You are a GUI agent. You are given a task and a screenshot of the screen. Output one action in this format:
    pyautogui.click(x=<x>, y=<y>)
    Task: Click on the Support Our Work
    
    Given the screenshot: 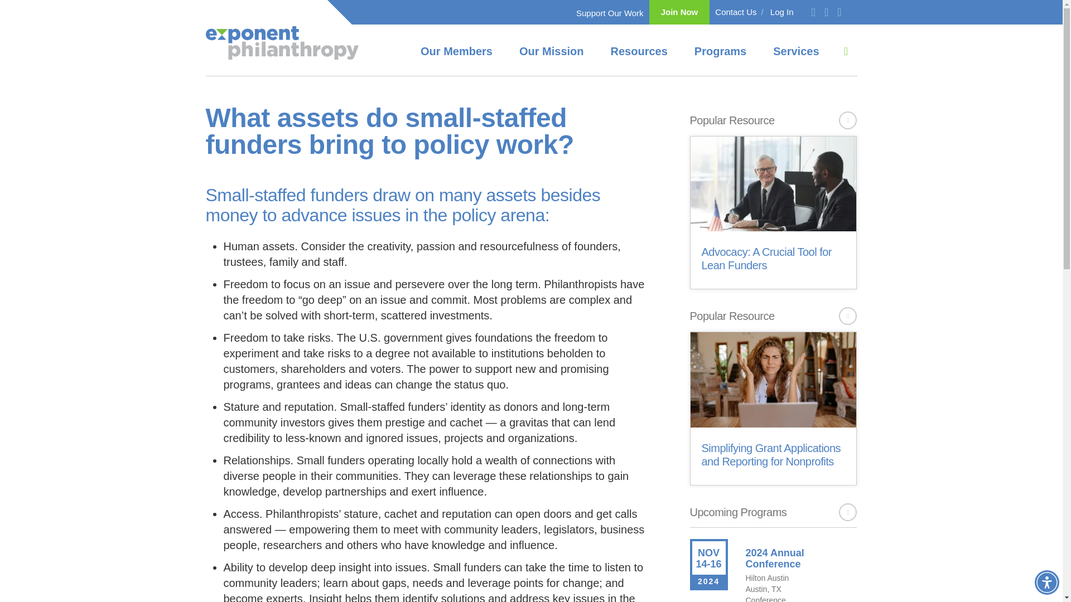 What is the action you would take?
    pyautogui.click(x=609, y=13)
    